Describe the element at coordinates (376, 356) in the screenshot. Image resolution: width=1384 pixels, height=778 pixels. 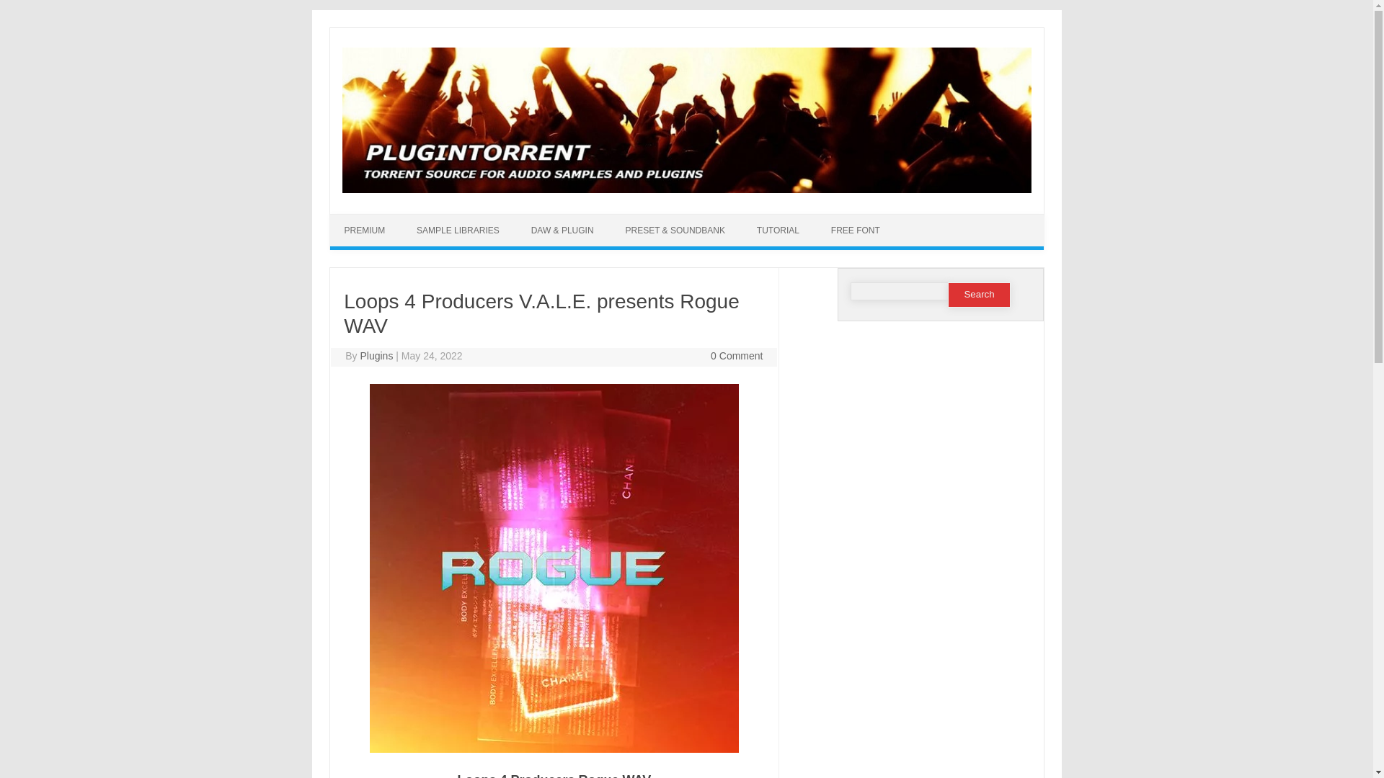
I see `Plugins` at that location.